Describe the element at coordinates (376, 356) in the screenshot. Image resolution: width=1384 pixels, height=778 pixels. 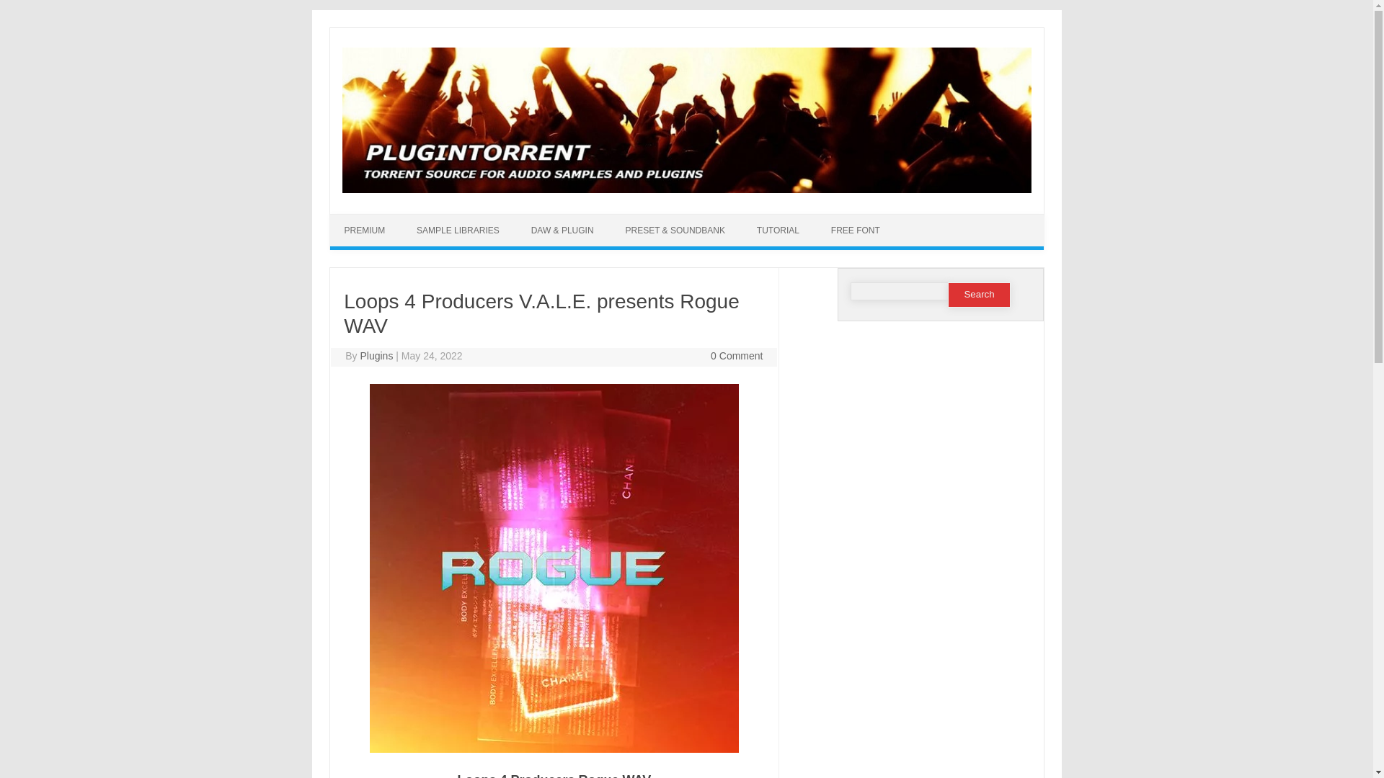
I see `Plugins` at that location.